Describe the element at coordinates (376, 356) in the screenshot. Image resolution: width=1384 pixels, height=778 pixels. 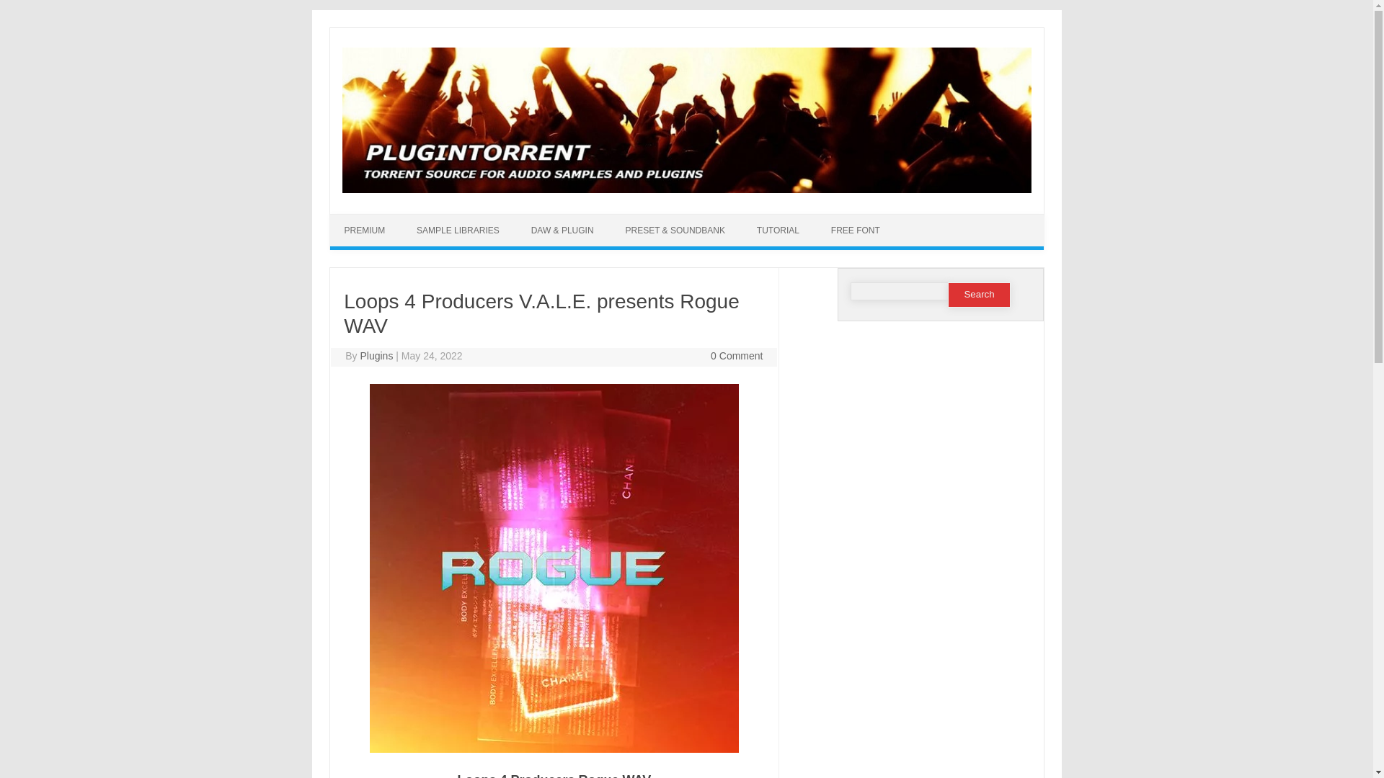
I see `Plugins` at that location.